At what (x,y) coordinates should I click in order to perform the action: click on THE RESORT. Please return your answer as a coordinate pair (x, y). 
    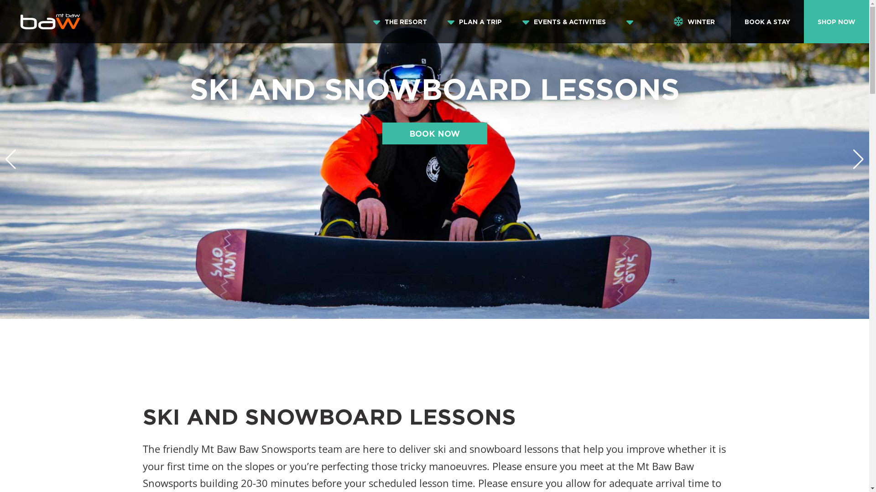
    Looking at the image, I should click on (406, 22).